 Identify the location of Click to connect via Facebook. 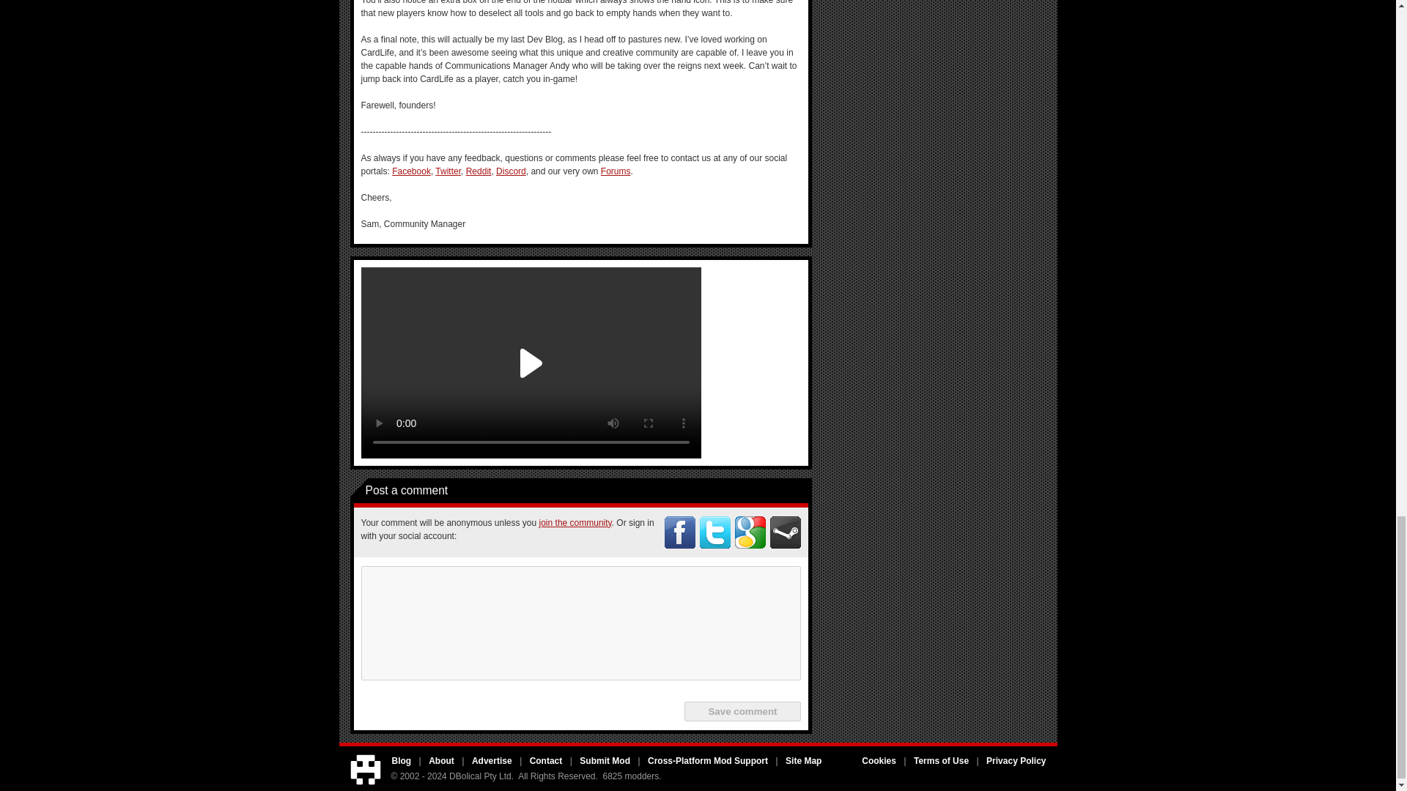
(679, 532).